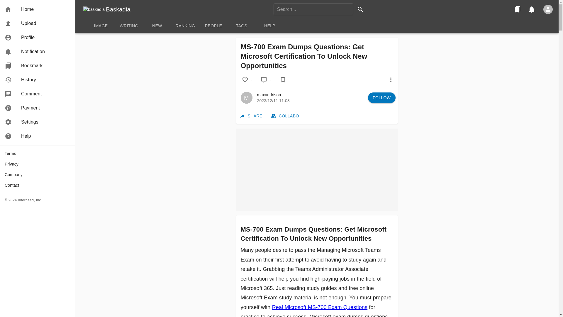 This screenshot has height=317, width=563. I want to click on Like, so click(38, 9).